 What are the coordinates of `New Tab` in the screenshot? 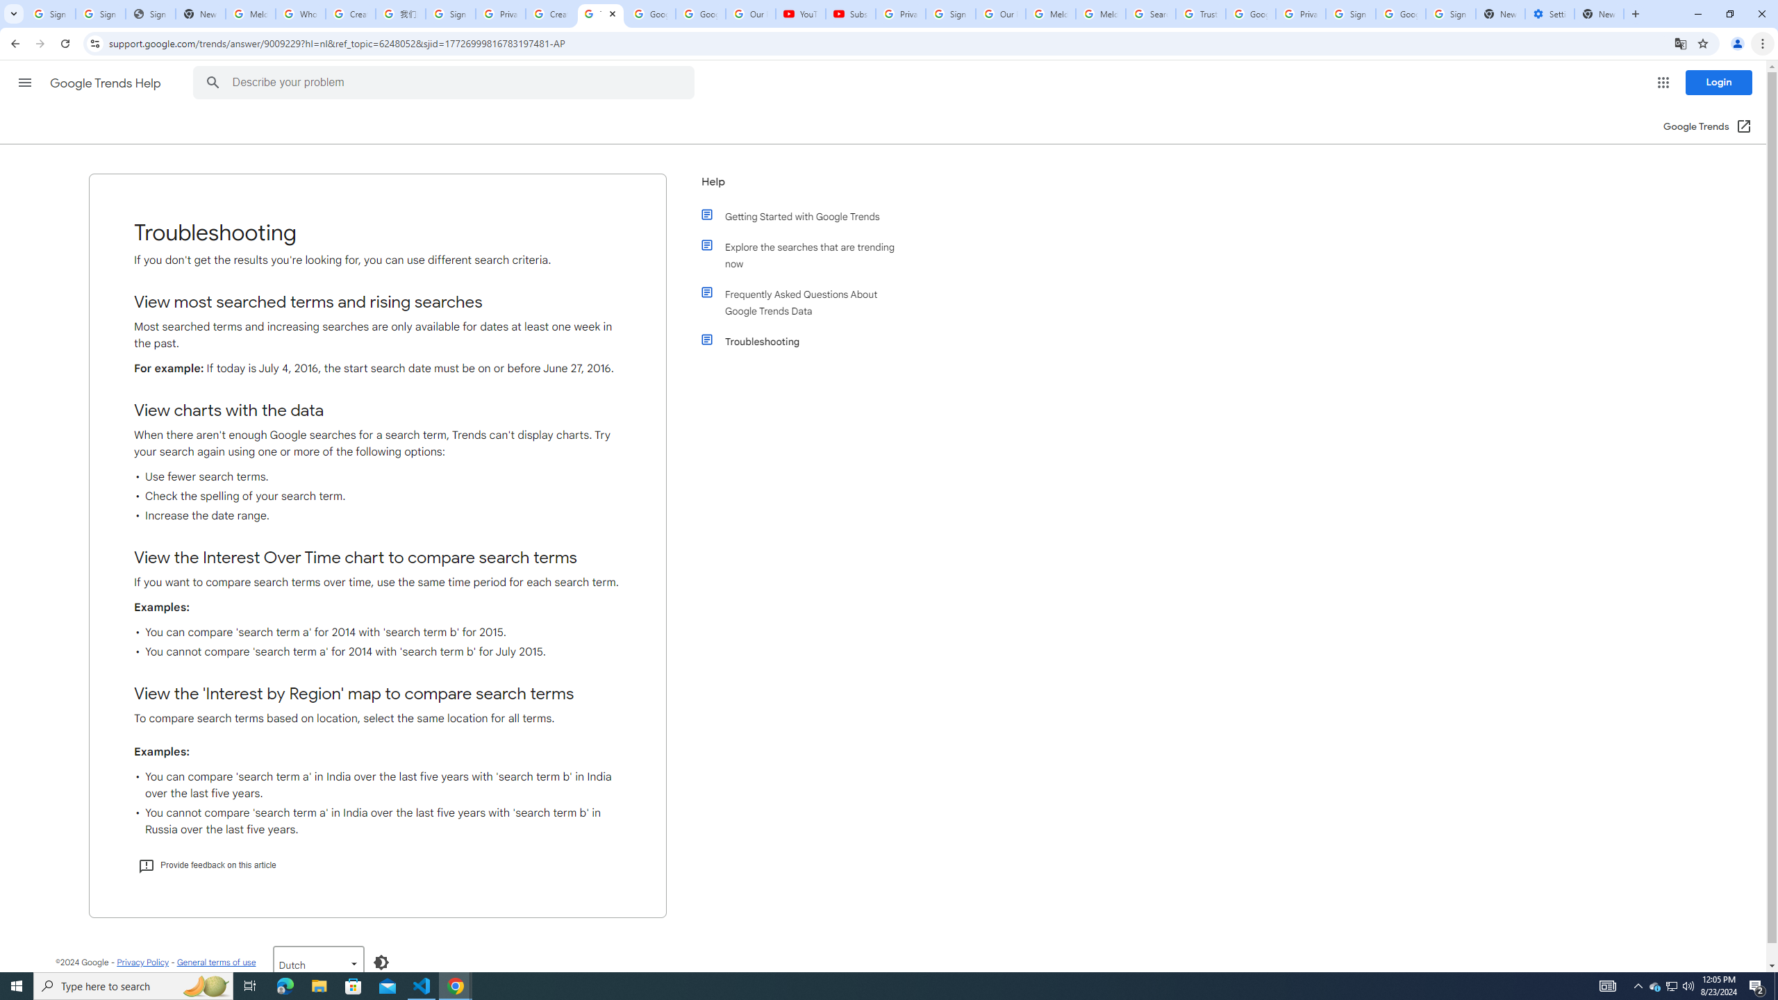 It's located at (1599, 14).